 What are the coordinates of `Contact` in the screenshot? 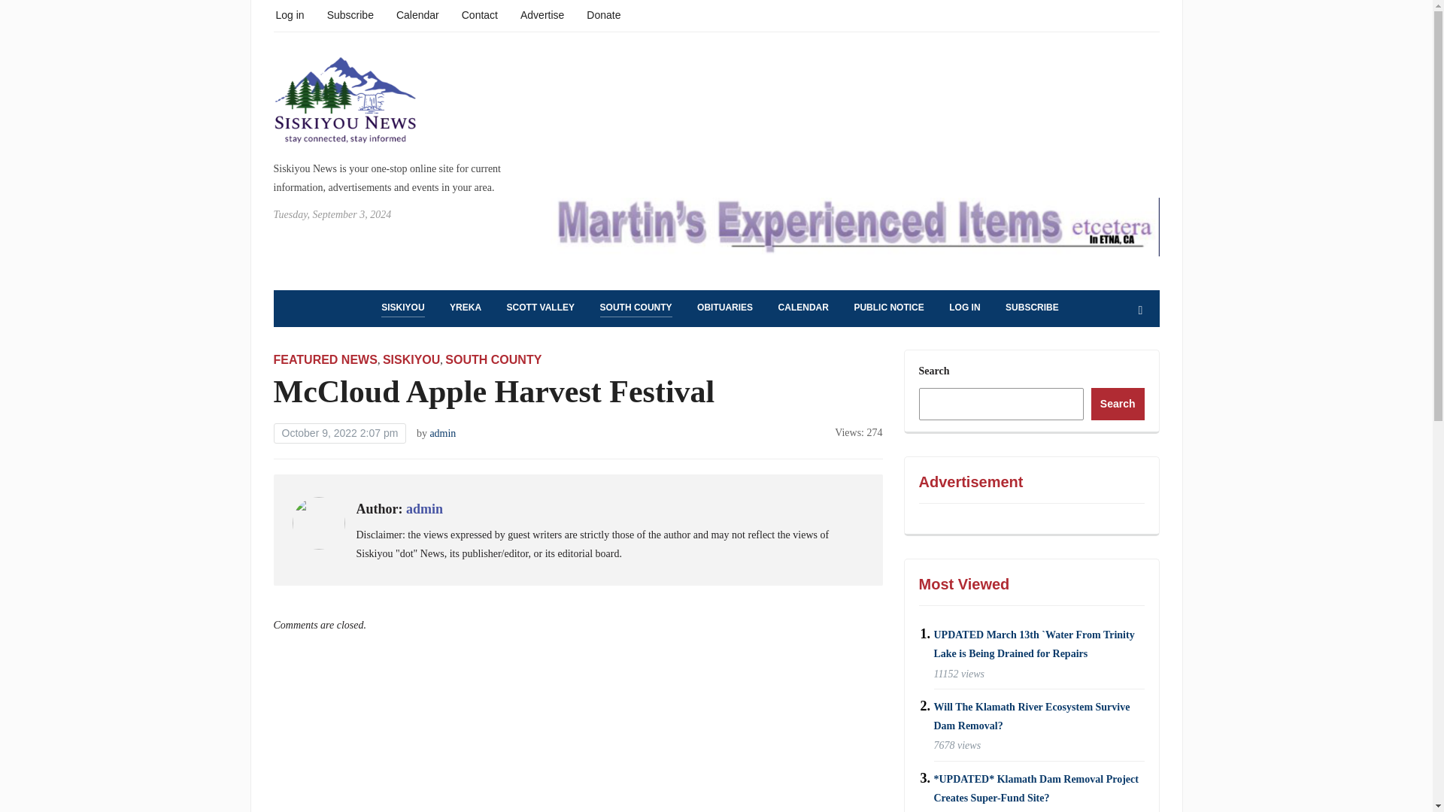 It's located at (480, 14).